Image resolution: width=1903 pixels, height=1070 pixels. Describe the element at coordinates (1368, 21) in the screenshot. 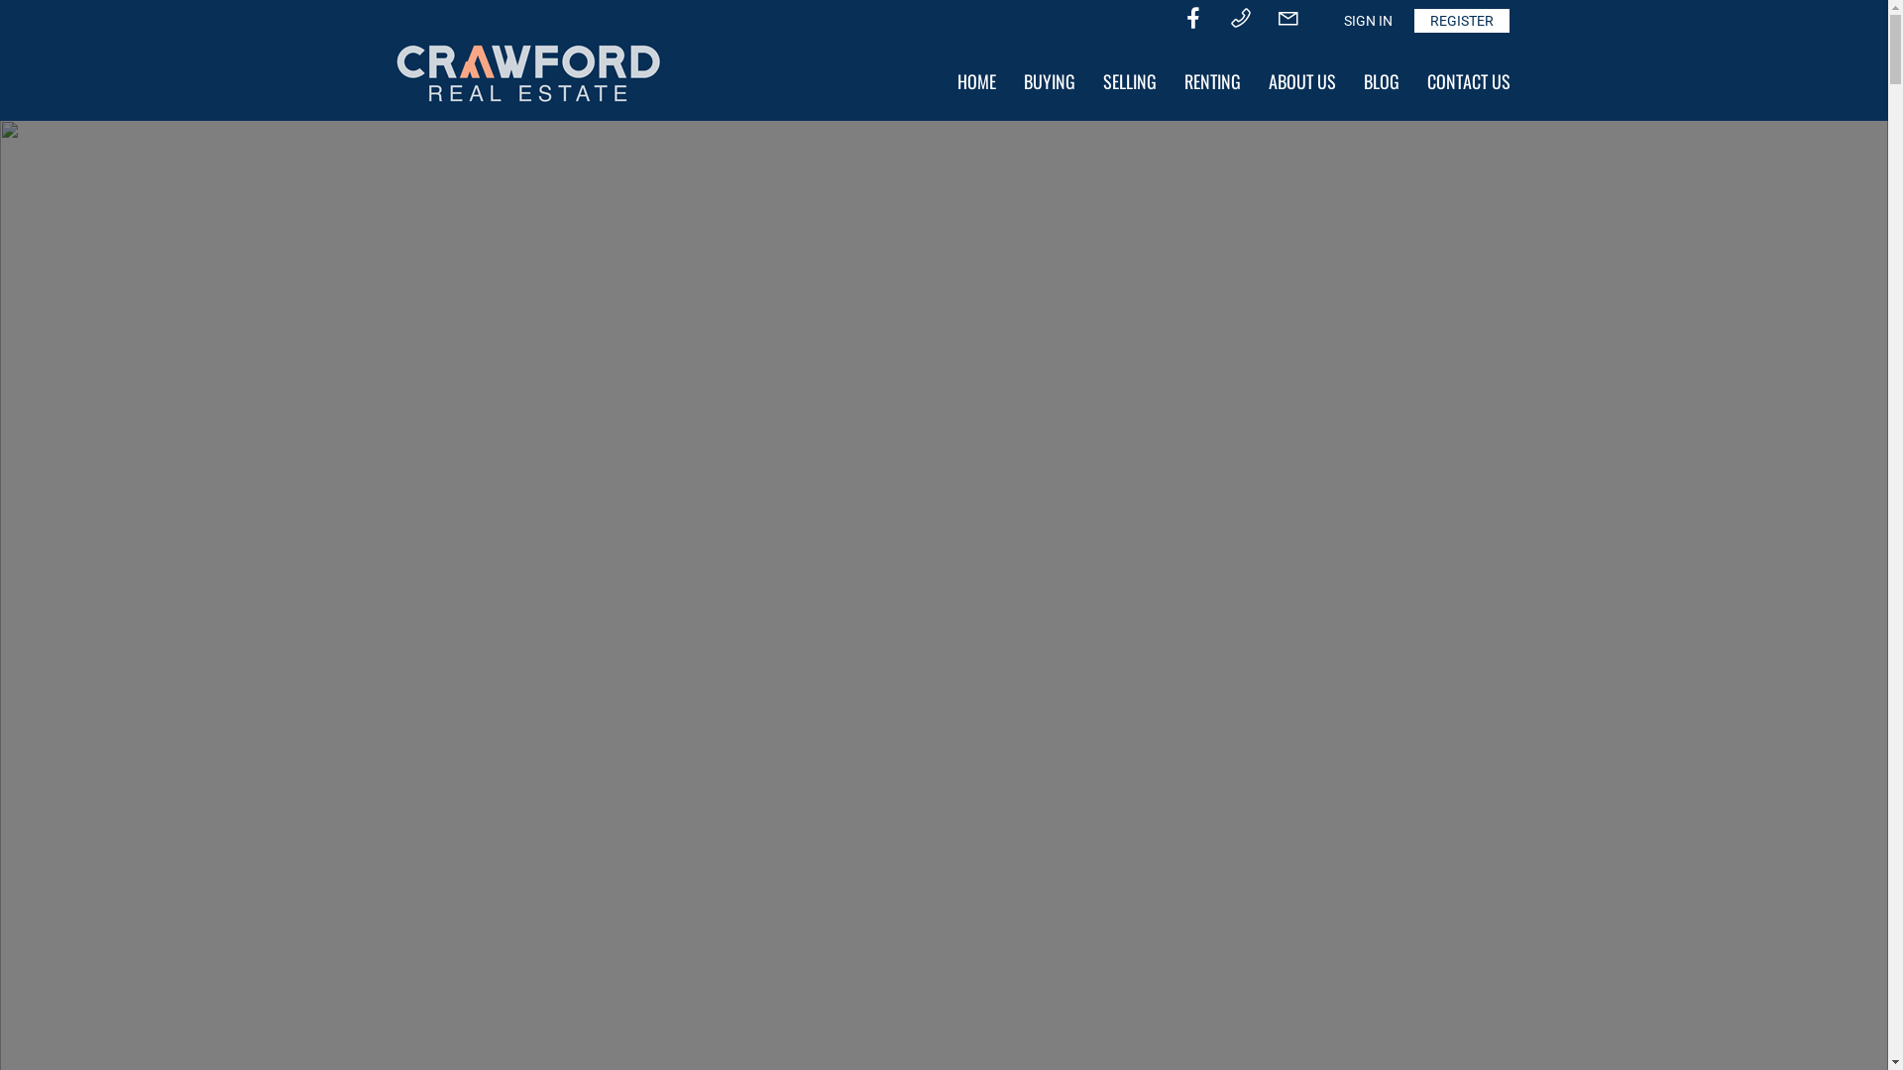

I see `SIGN IN` at that location.